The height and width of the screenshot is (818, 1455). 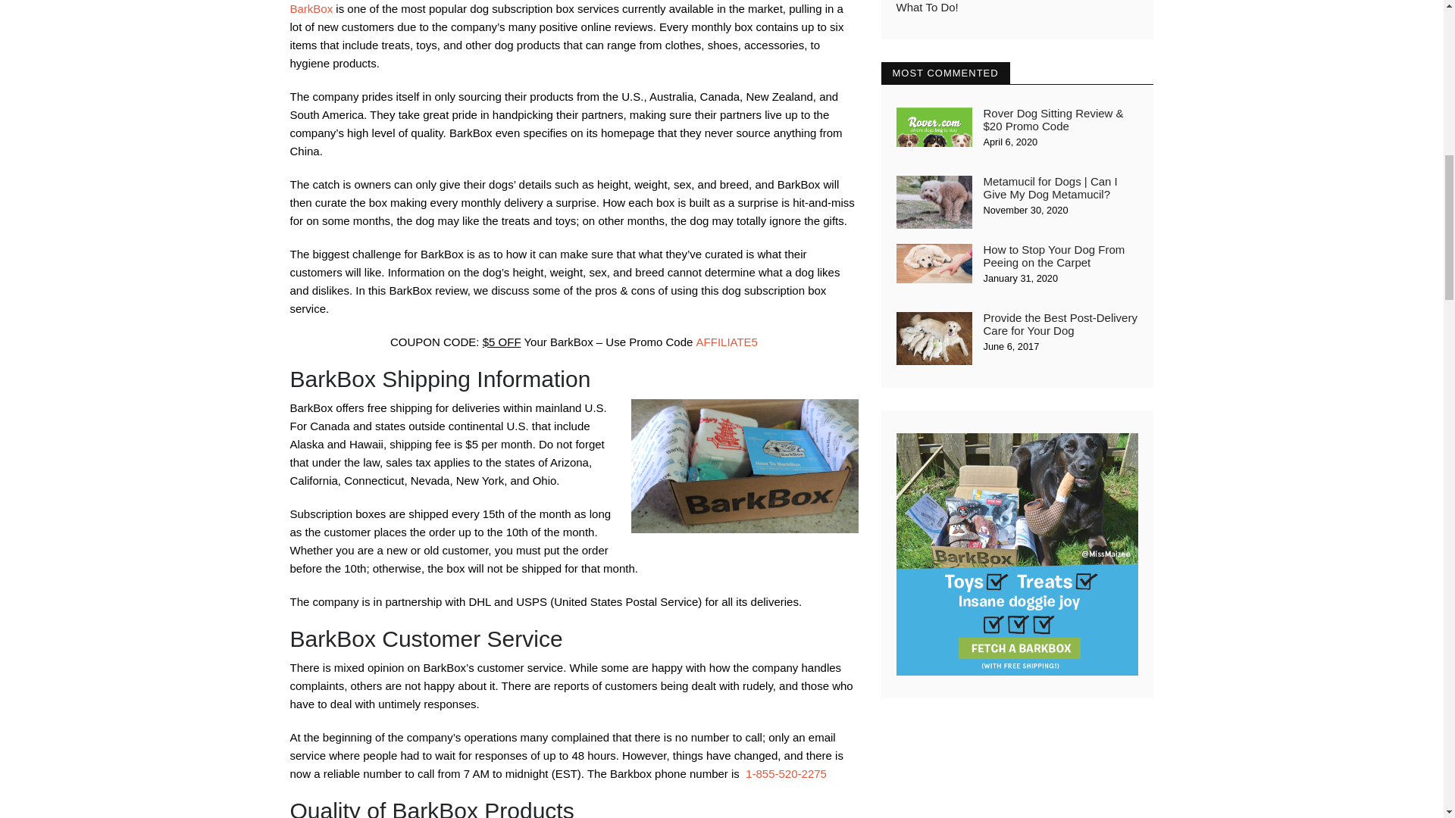 I want to click on AFFILIATE5, so click(x=727, y=342).